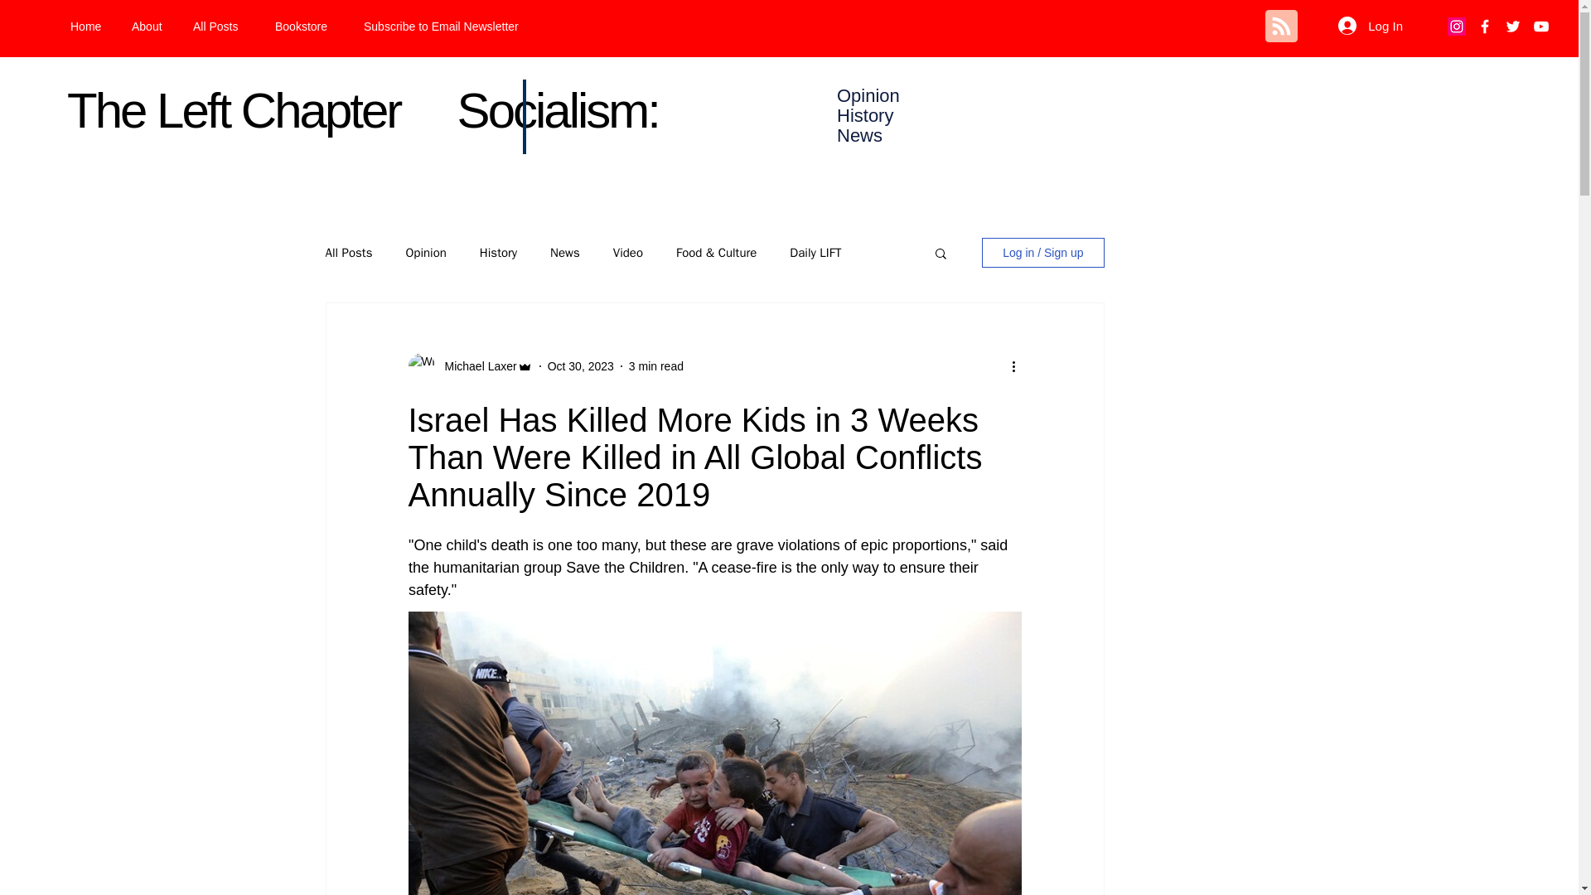 Image resolution: width=1591 pixels, height=895 pixels. I want to click on Subscribe to Email Newsletter, so click(459, 27).